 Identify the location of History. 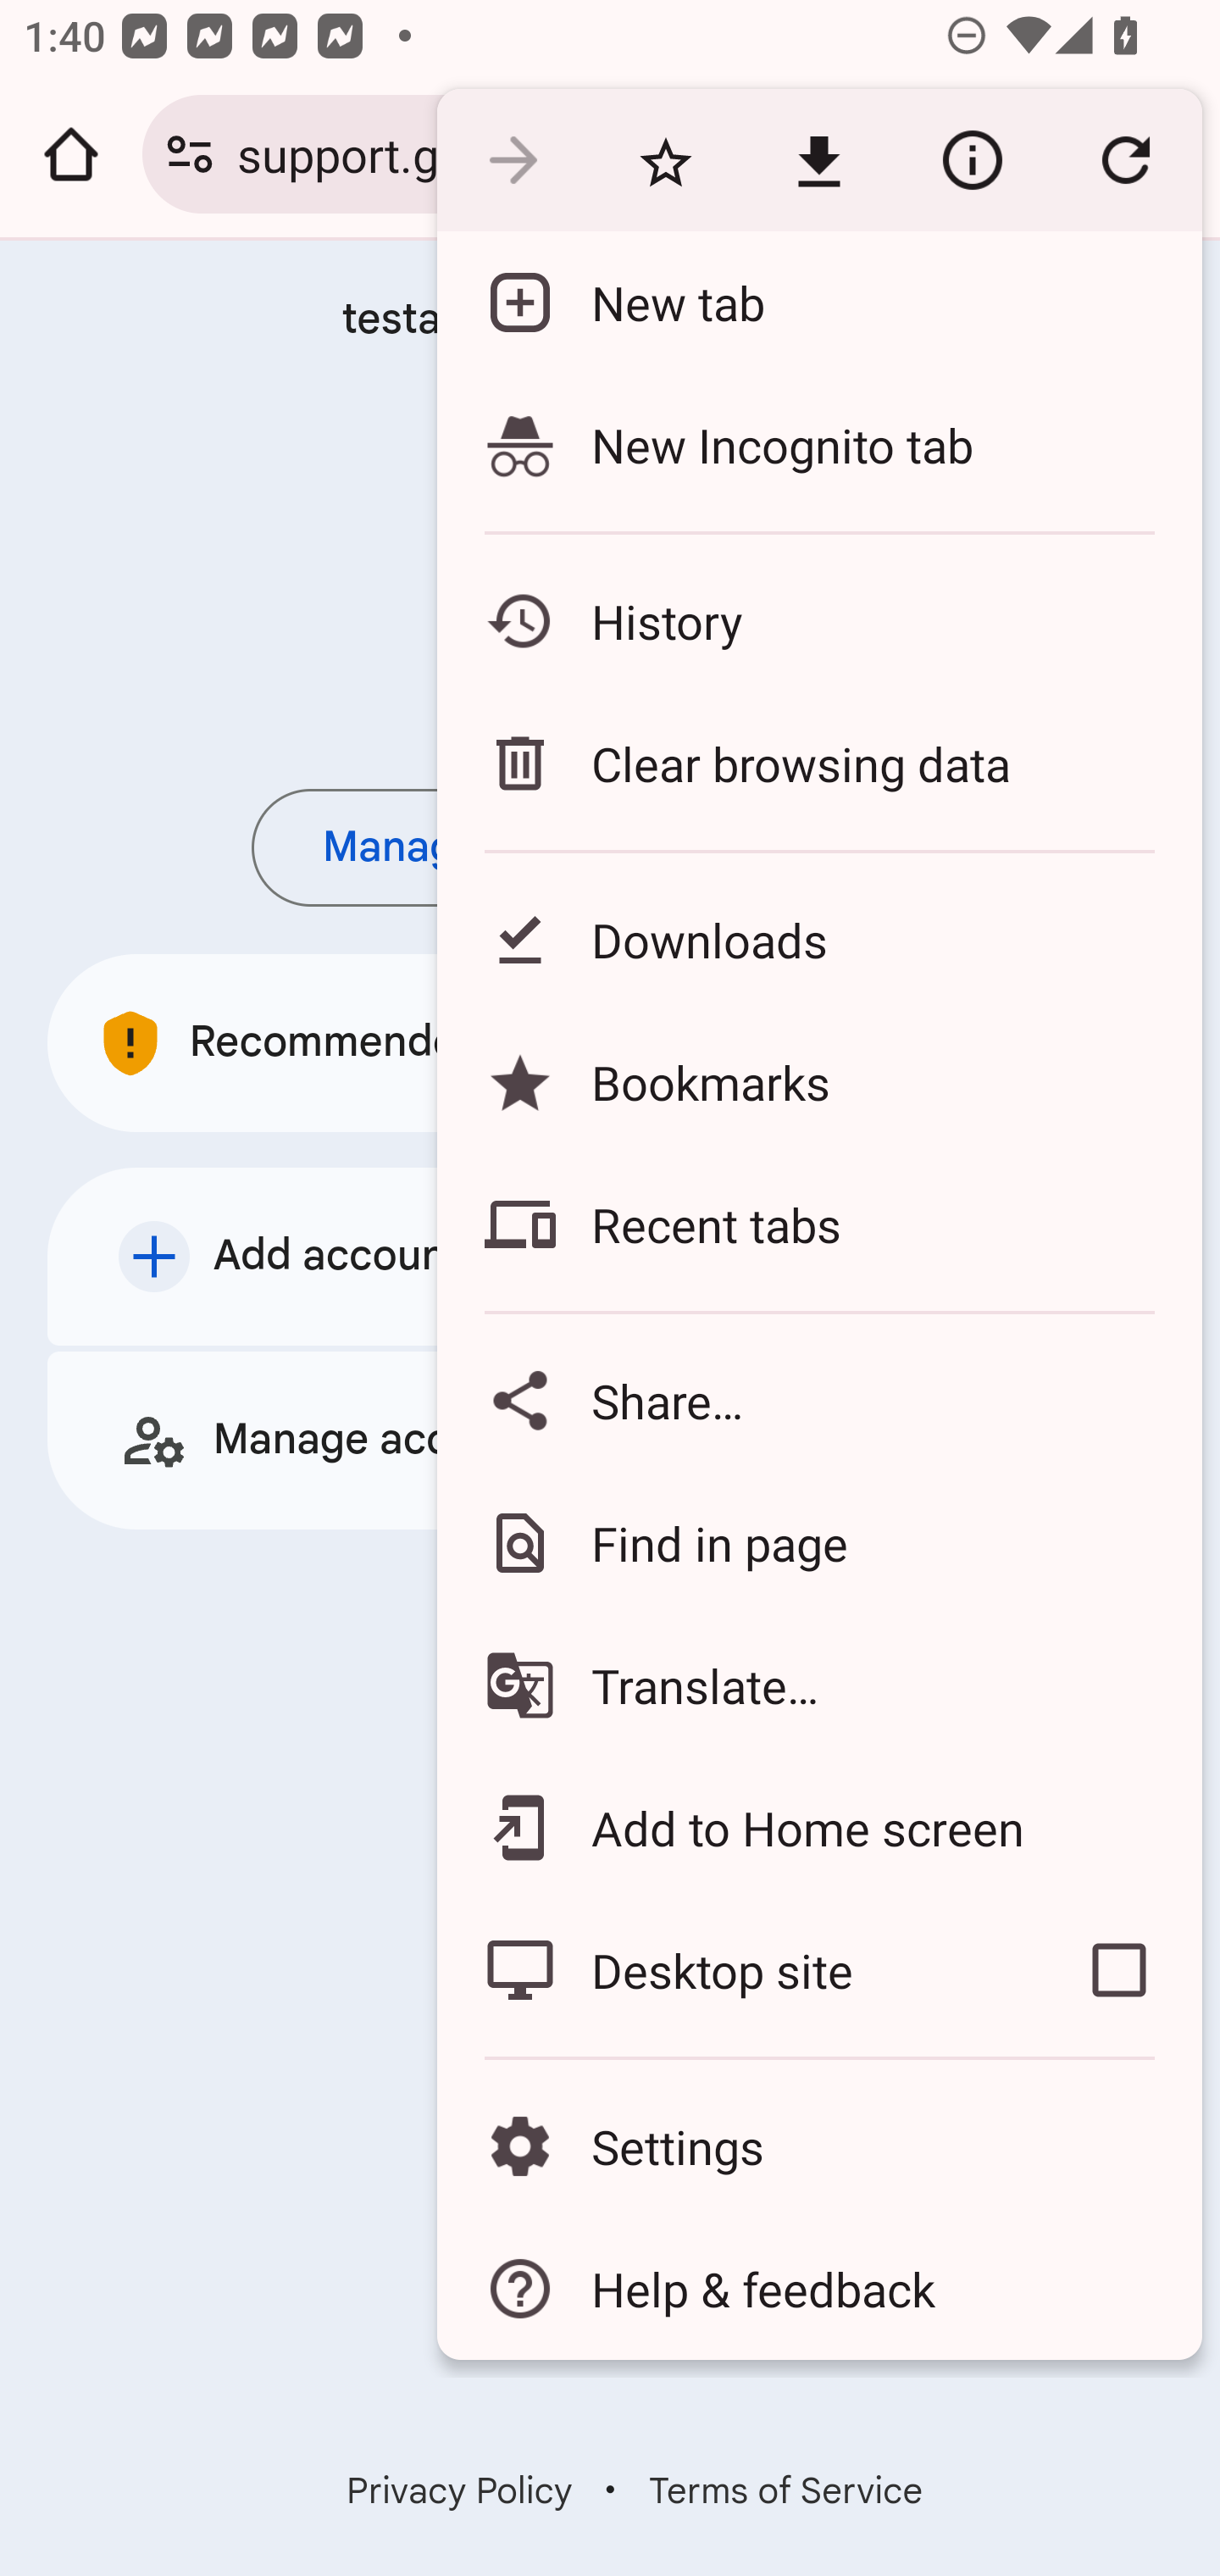
(818, 620).